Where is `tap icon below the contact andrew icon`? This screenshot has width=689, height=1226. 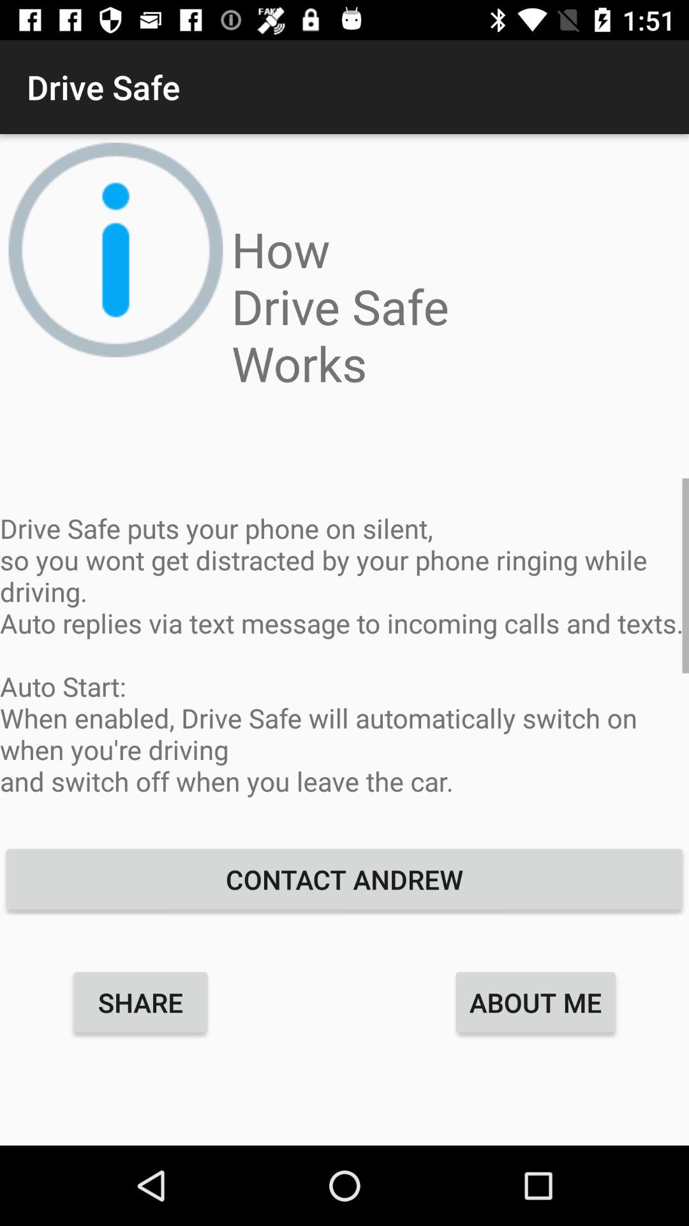 tap icon below the contact andrew icon is located at coordinates (536, 1002).